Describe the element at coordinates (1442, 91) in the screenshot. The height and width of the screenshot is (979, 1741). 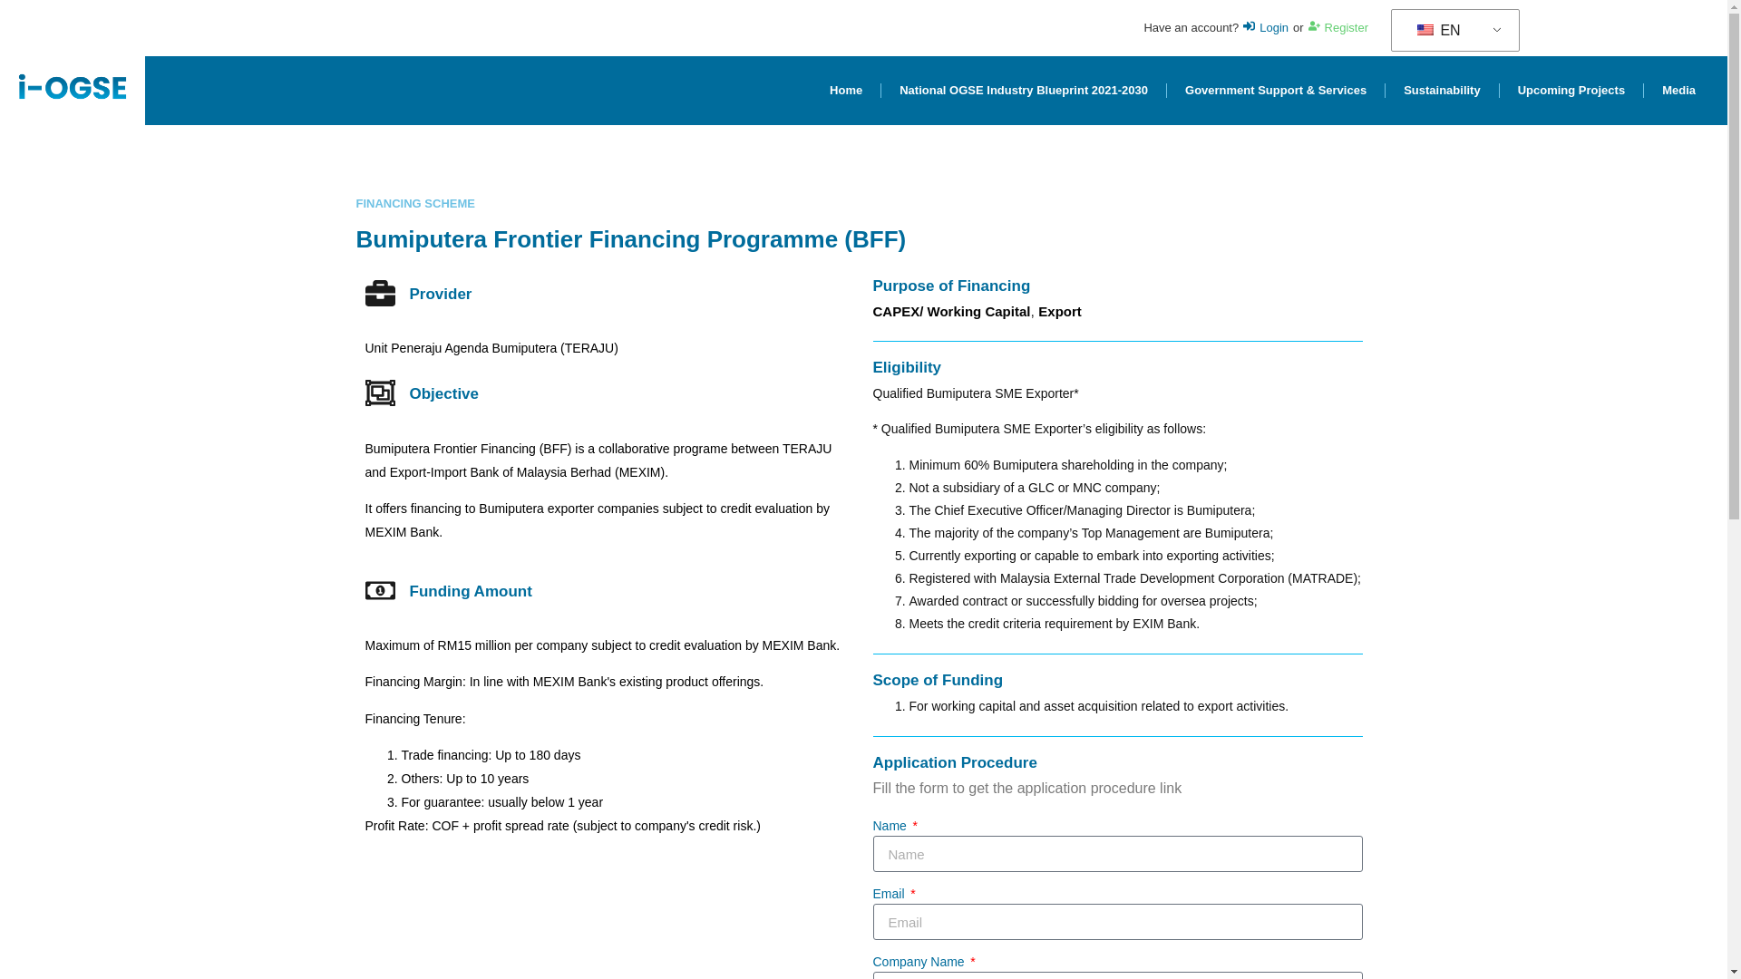
I see `Sustainability` at that location.